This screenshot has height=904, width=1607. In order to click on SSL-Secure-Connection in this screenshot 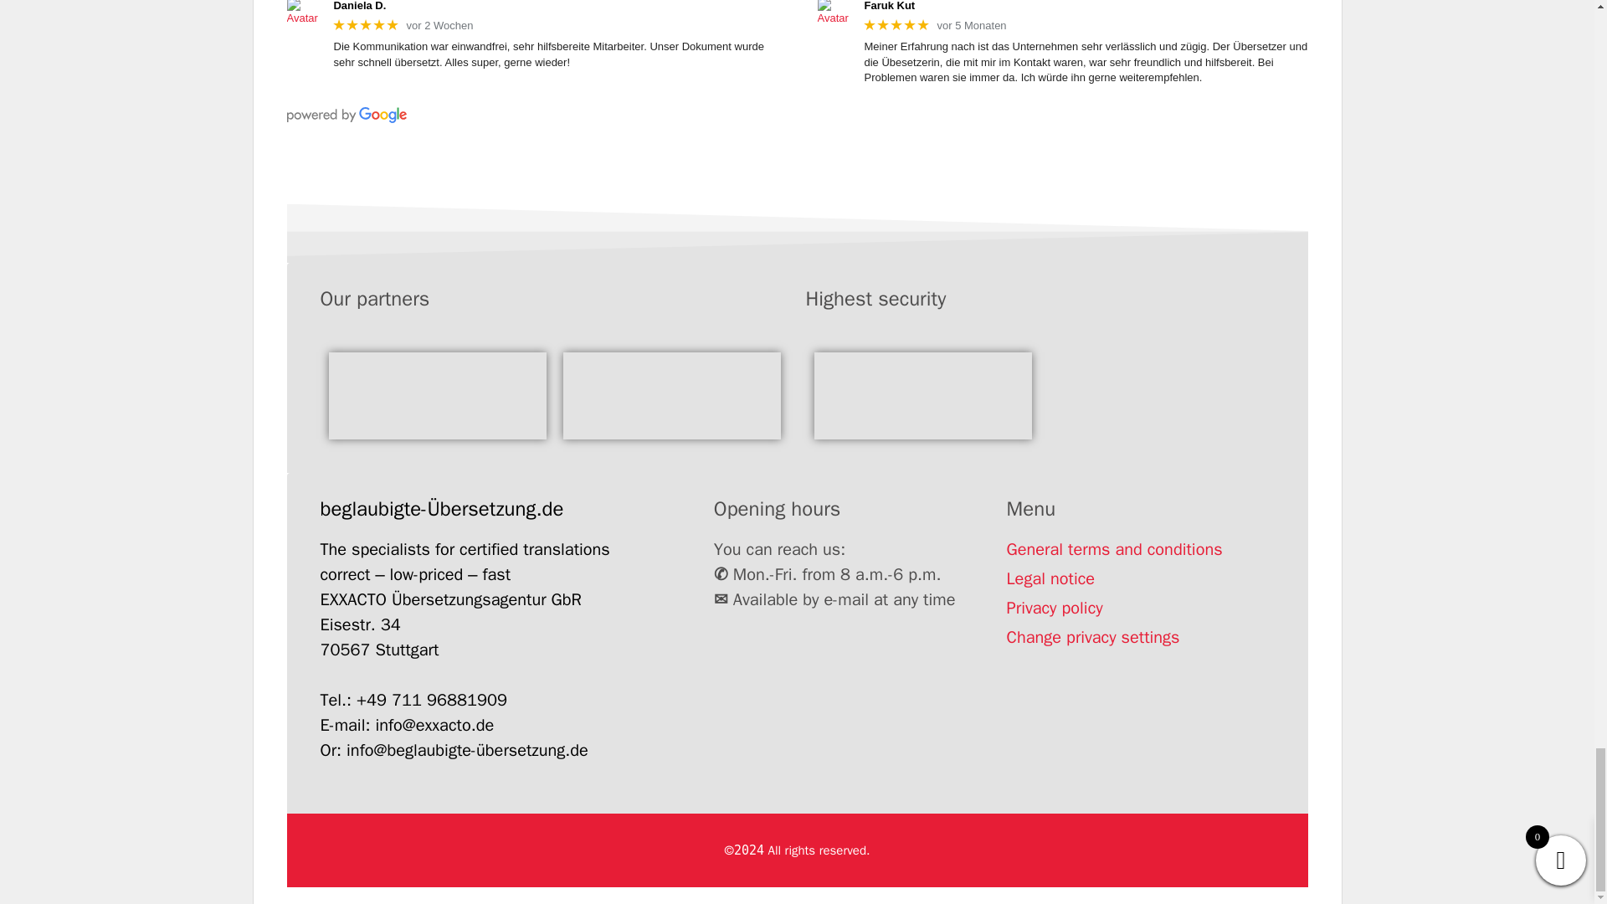, I will do `click(922, 395)`.